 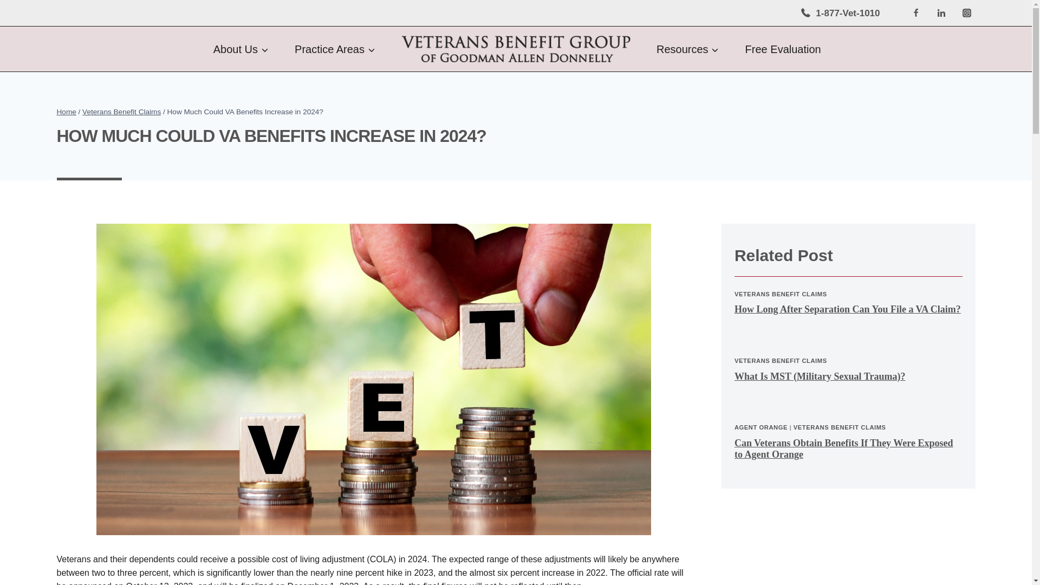 What do you see at coordinates (840, 13) in the screenshot?
I see `1-877-Vet-1010` at bounding box center [840, 13].